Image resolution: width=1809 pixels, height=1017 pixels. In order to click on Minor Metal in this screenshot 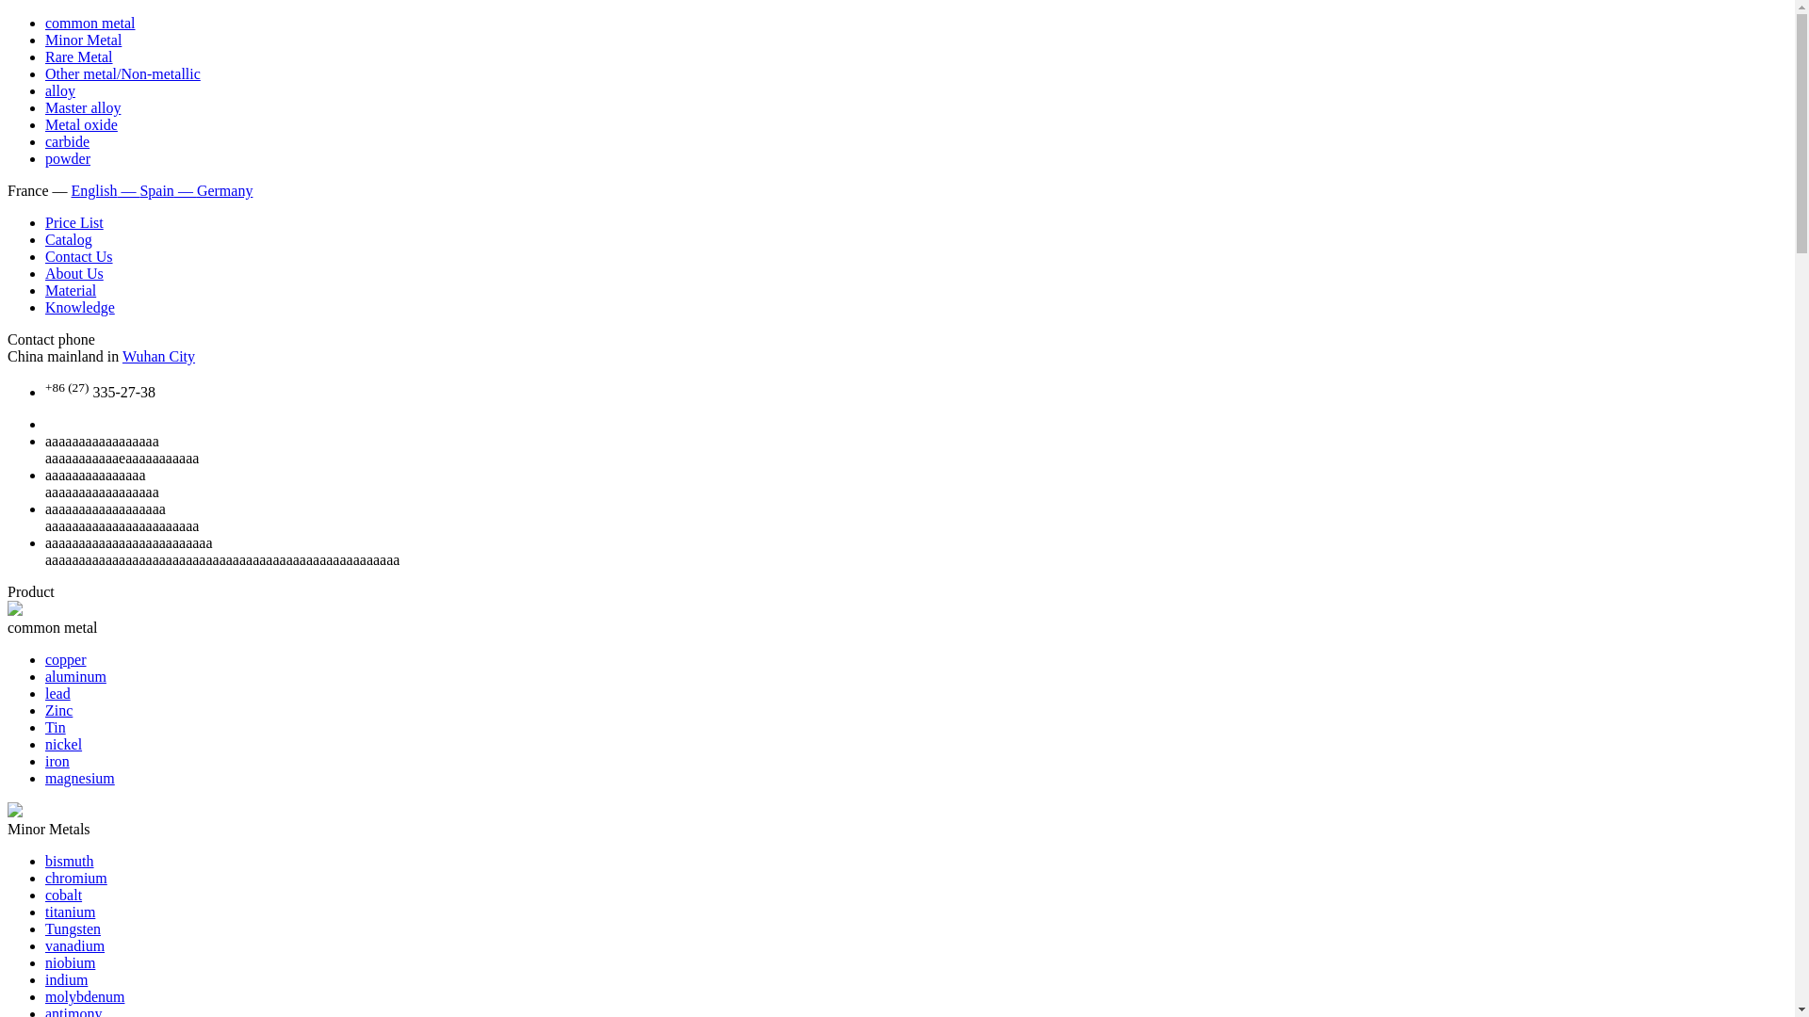, I will do `click(83, 40)`.